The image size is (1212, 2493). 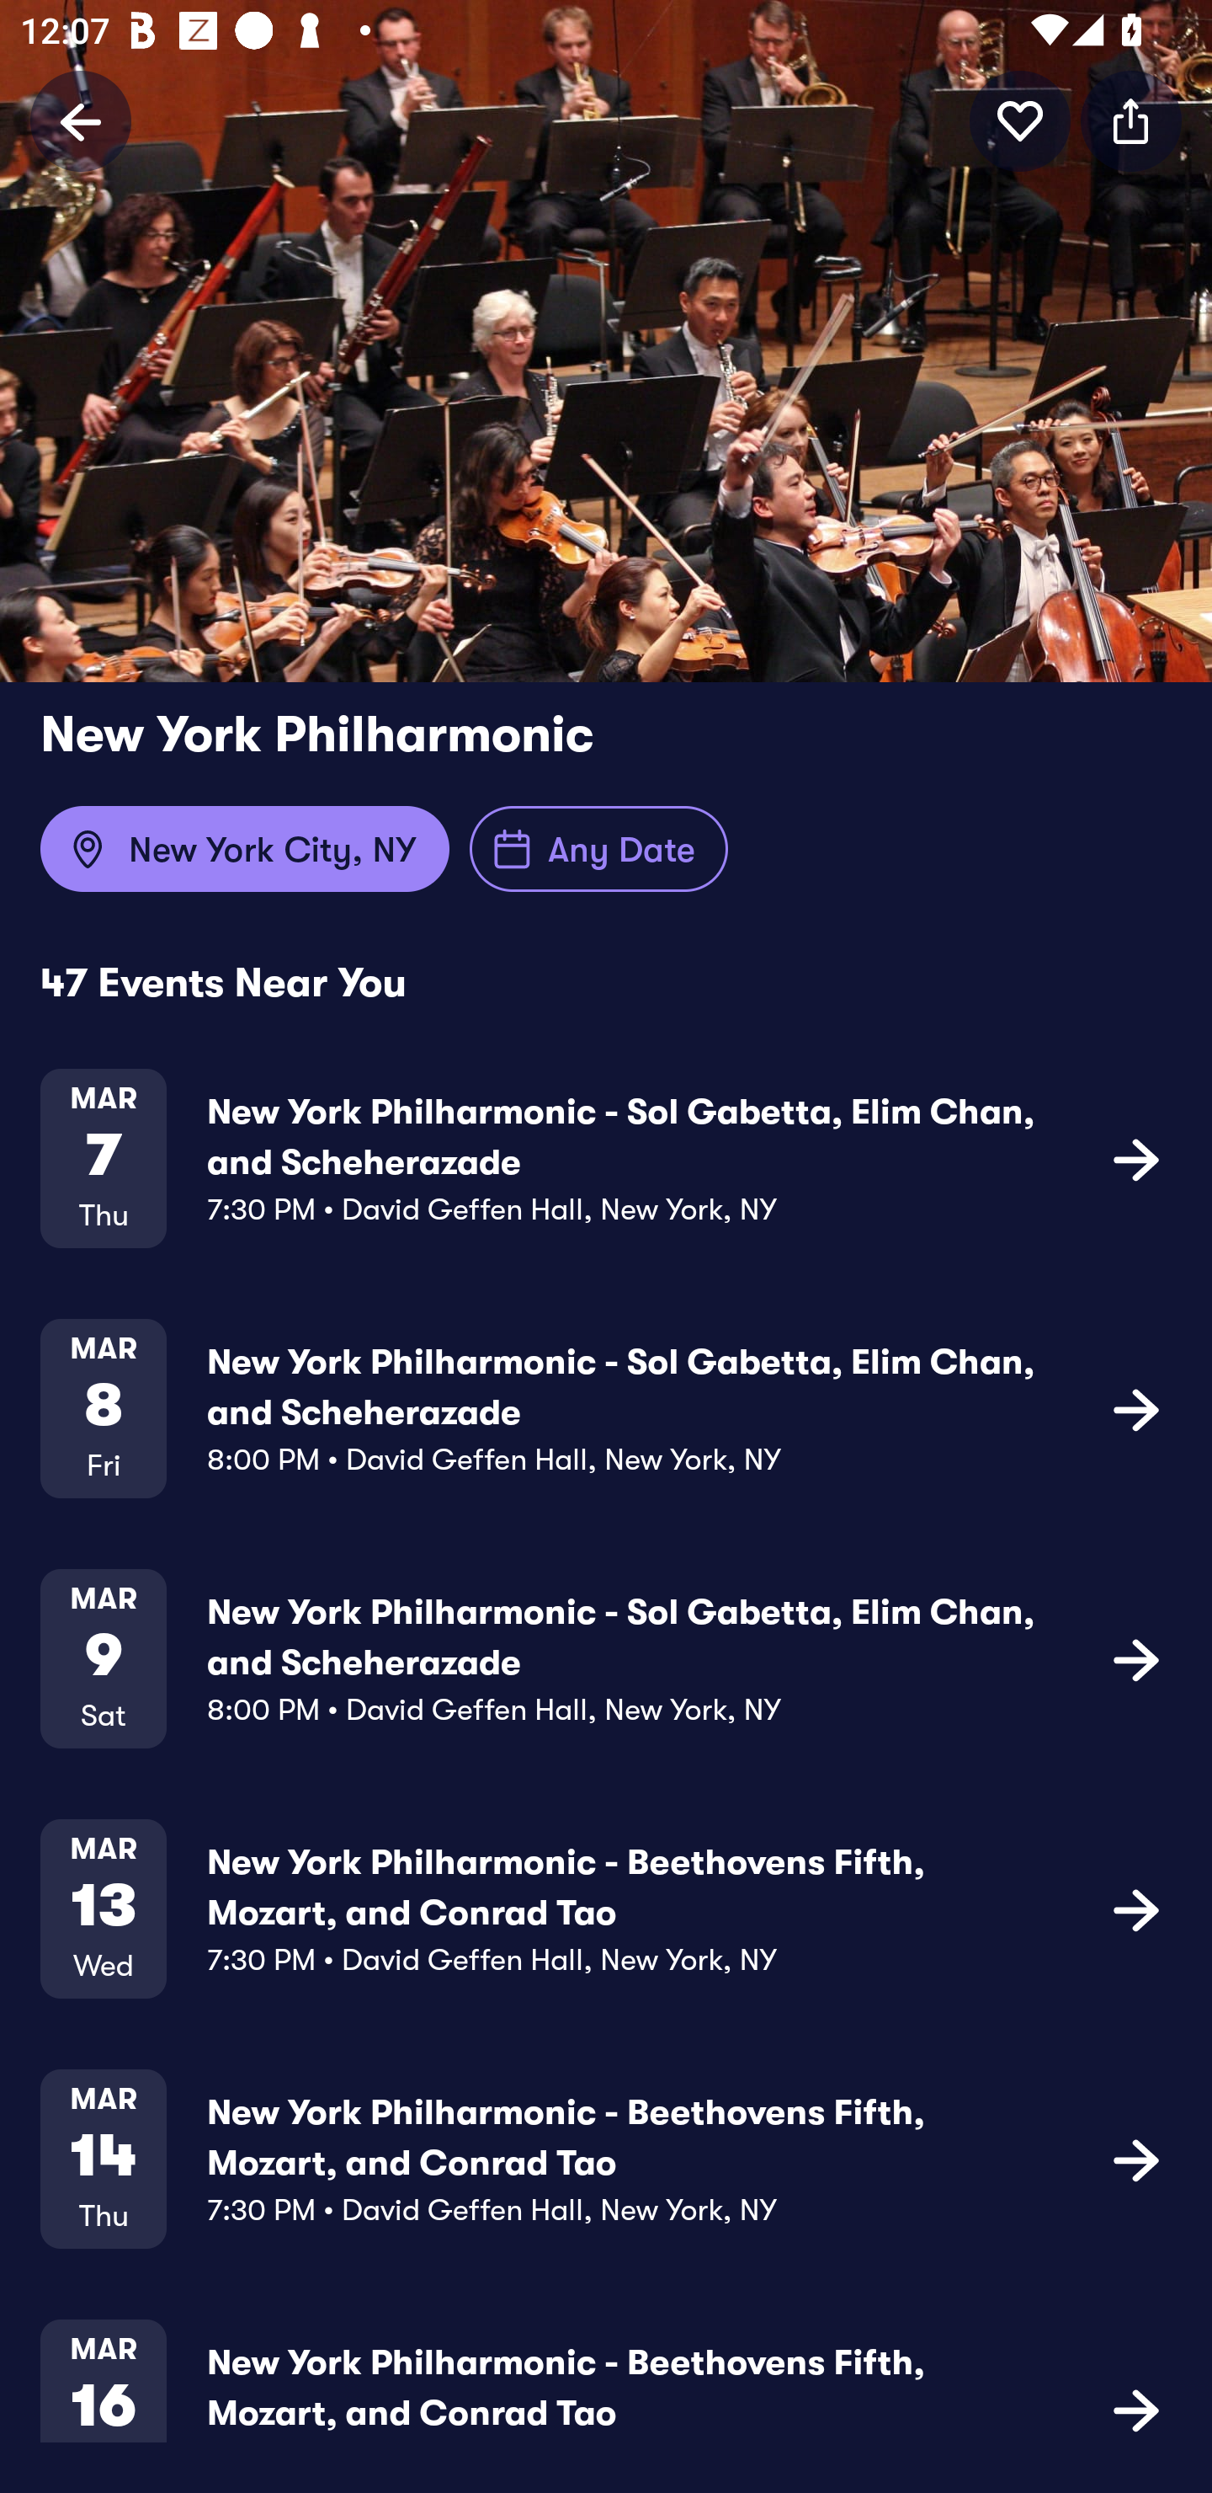 I want to click on icon button, so click(x=1136, y=1658).